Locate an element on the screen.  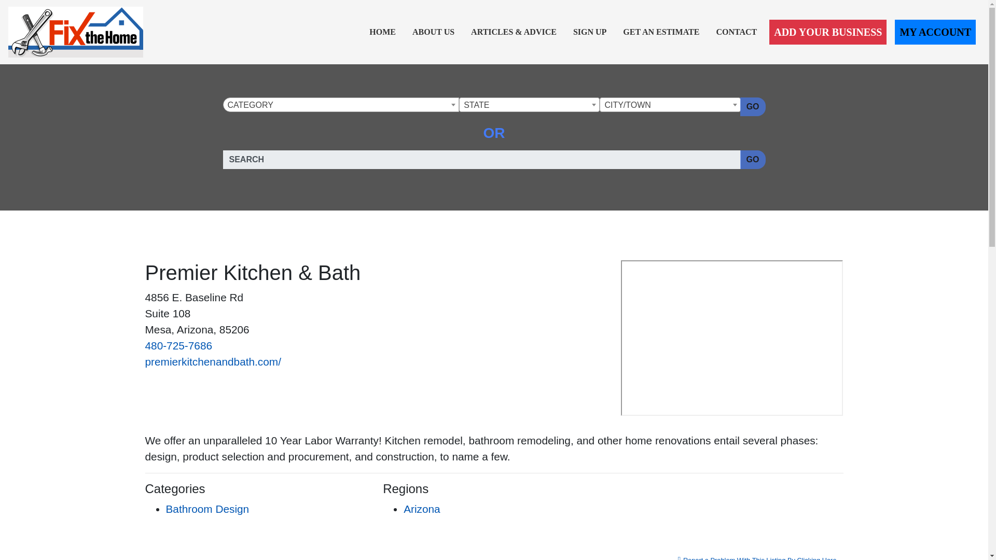
GO is located at coordinates (753, 160).